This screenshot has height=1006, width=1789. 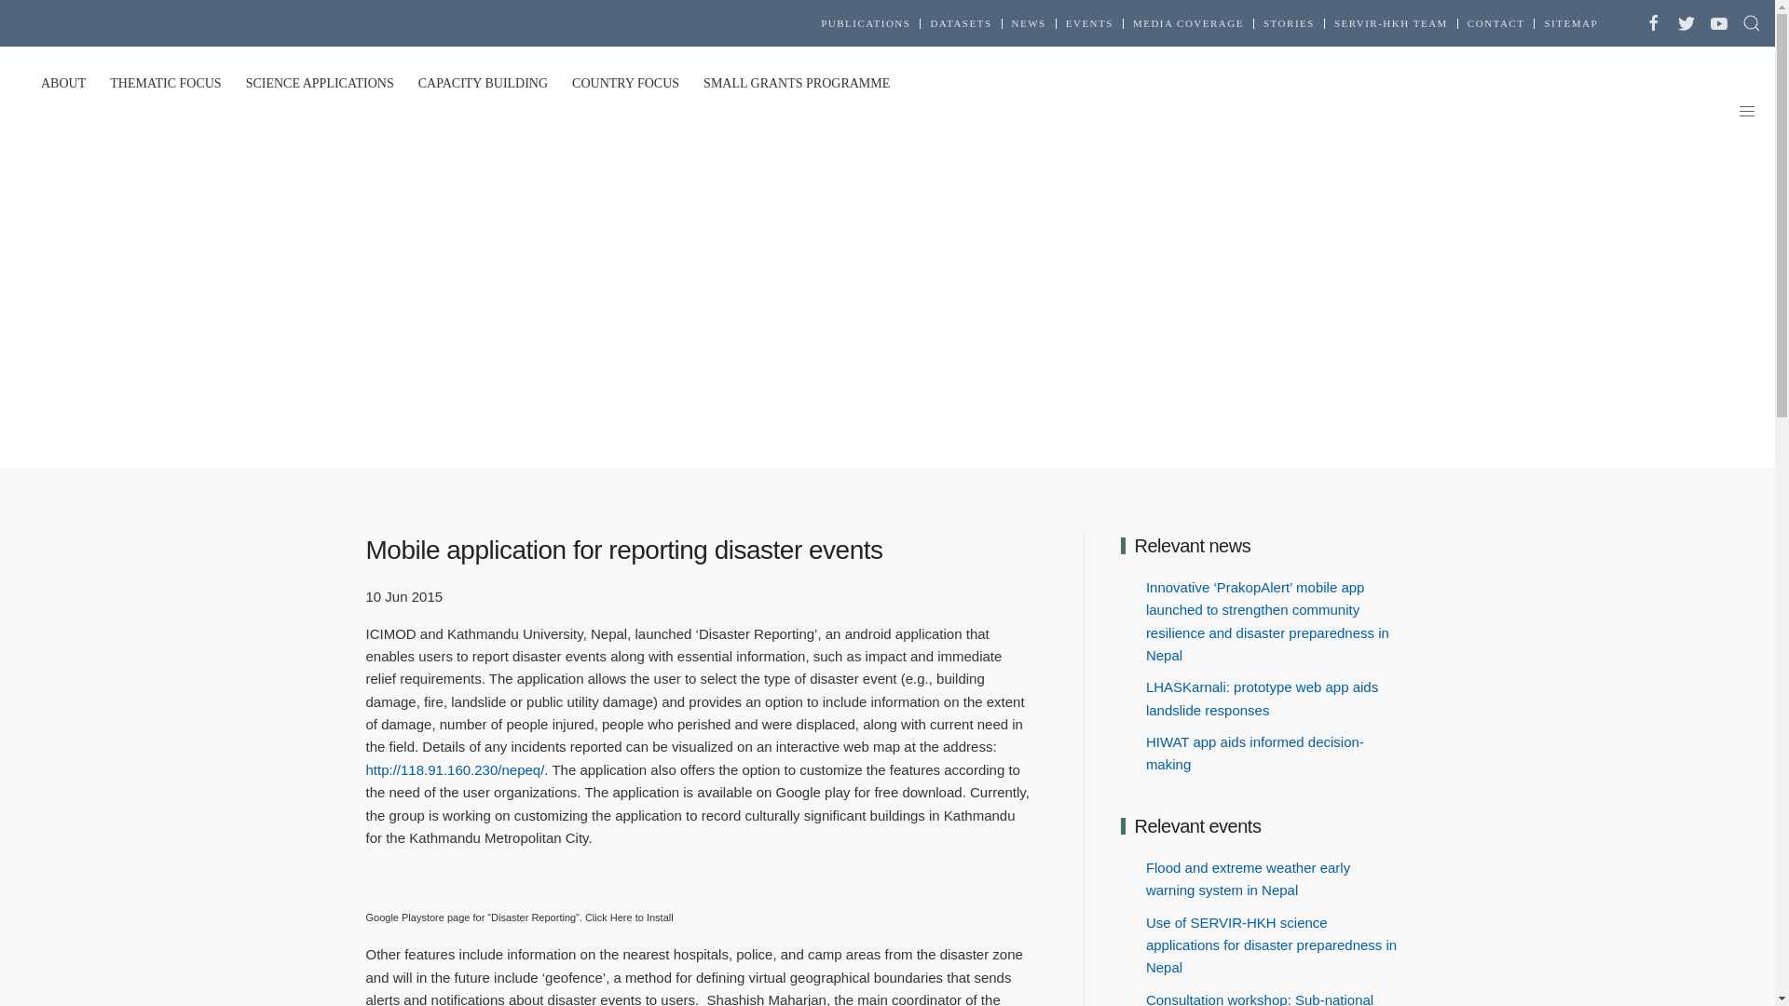 I want to click on MEDIA COVERAGE, so click(x=1187, y=24).